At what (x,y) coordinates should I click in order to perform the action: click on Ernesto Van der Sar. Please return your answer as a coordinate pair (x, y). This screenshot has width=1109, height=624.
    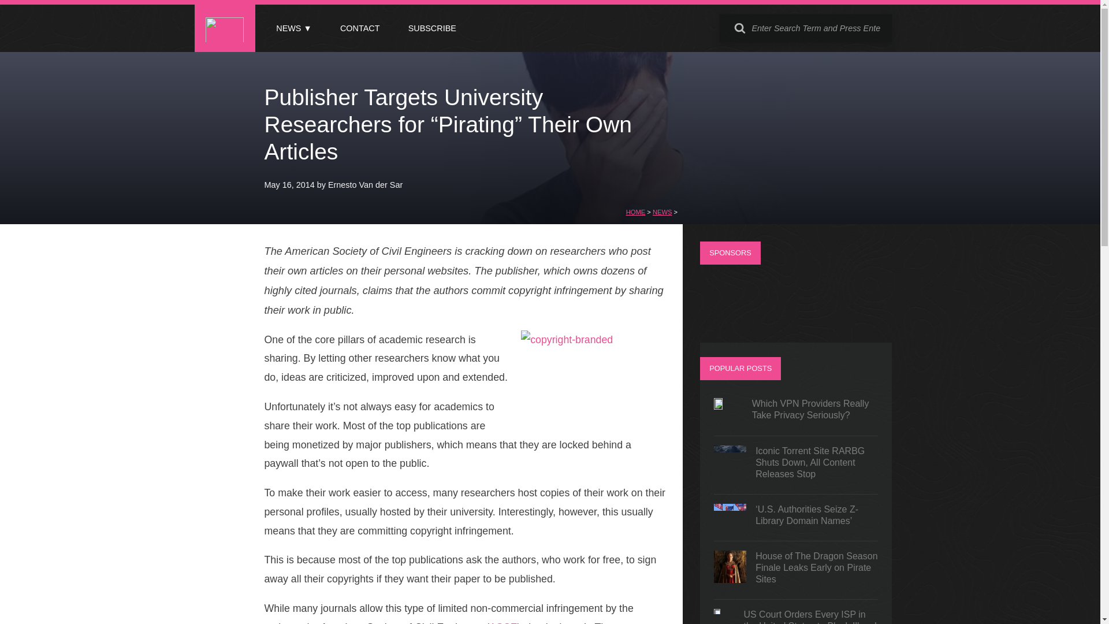
    Looking at the image, I should click on (365, 185).